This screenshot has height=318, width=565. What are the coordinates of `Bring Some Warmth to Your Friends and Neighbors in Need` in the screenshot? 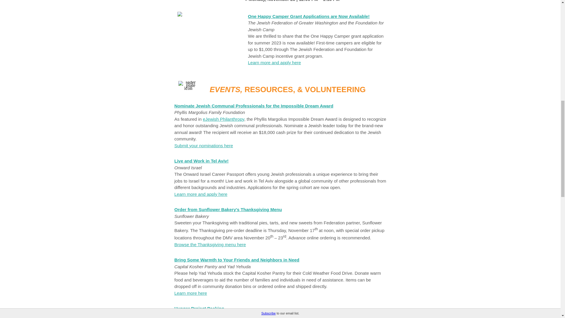 It's located at (237, 260).